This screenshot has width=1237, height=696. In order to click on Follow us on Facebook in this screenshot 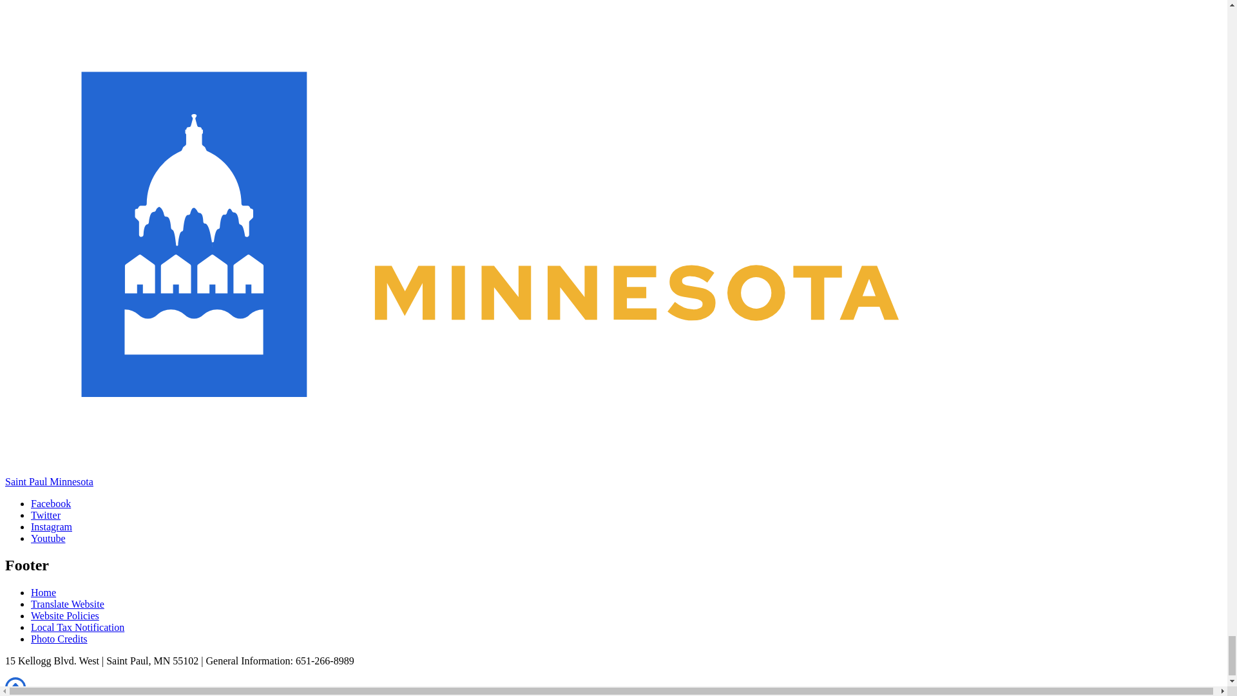, I will do `click(50, 503)`.